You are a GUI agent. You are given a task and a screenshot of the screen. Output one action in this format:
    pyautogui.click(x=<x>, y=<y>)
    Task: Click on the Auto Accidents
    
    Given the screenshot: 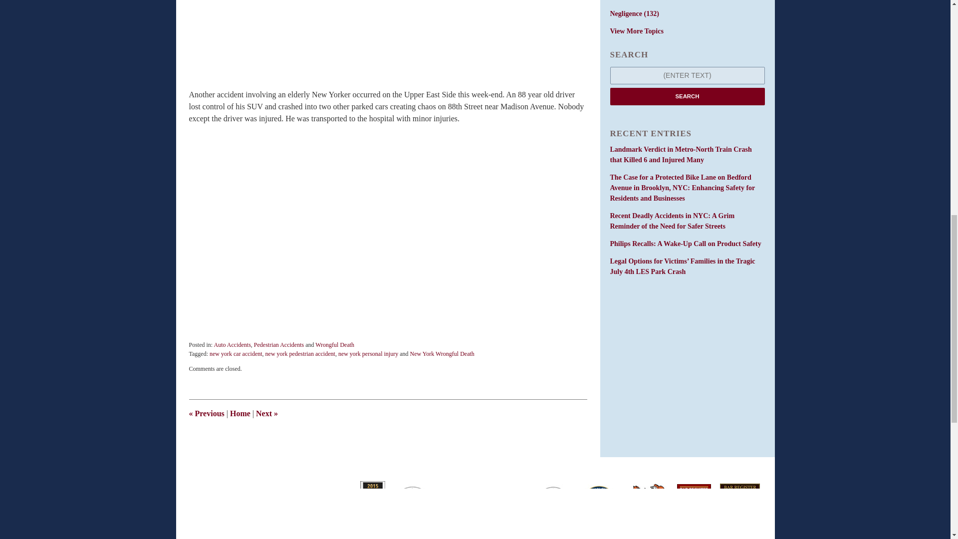 What is the action you would take?
    pyautogui.click(x=233, y=344)
    